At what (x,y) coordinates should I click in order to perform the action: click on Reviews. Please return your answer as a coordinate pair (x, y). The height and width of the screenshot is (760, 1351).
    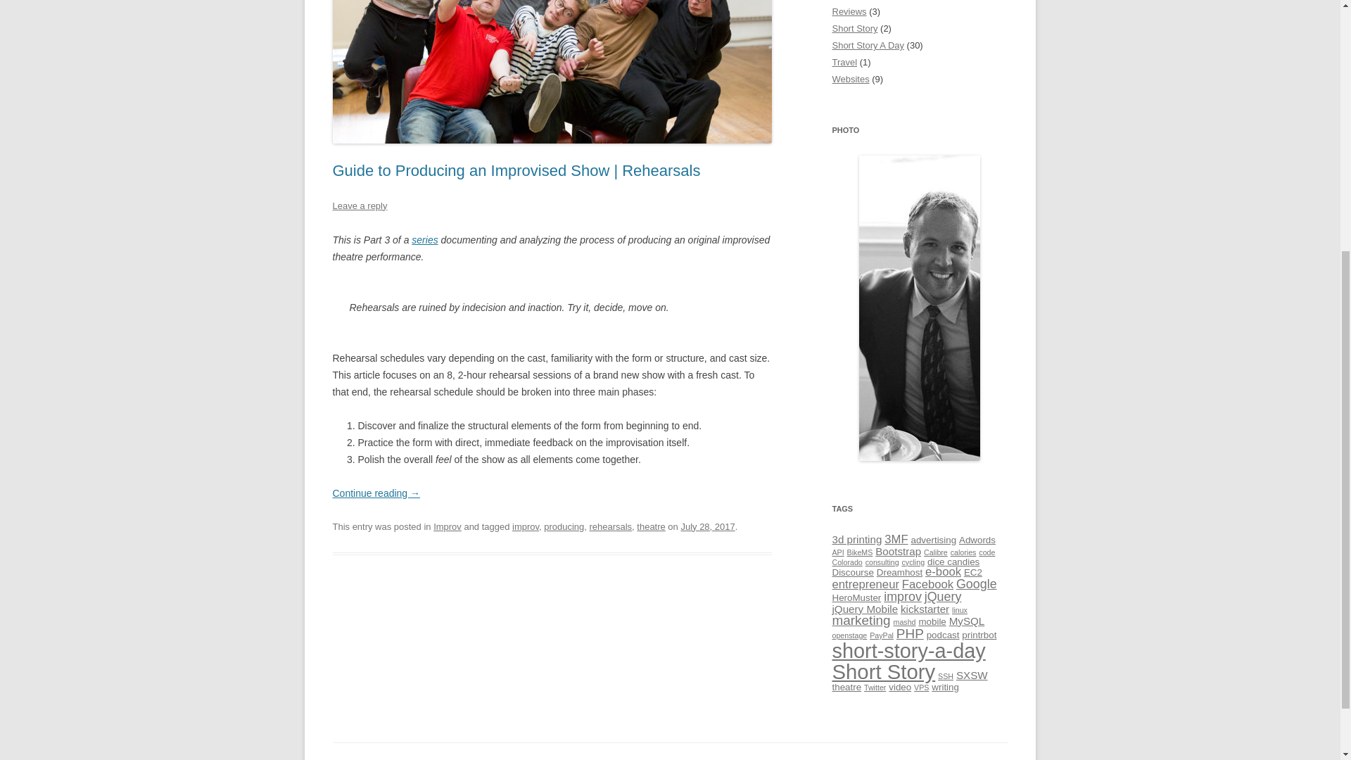
    Looking at the image, I should click on (849, 11).